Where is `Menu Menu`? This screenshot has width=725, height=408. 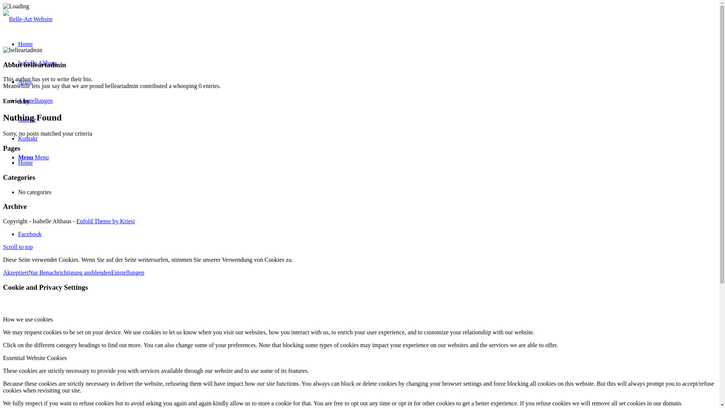 Menu Menu is located at coordinates (33, 157).